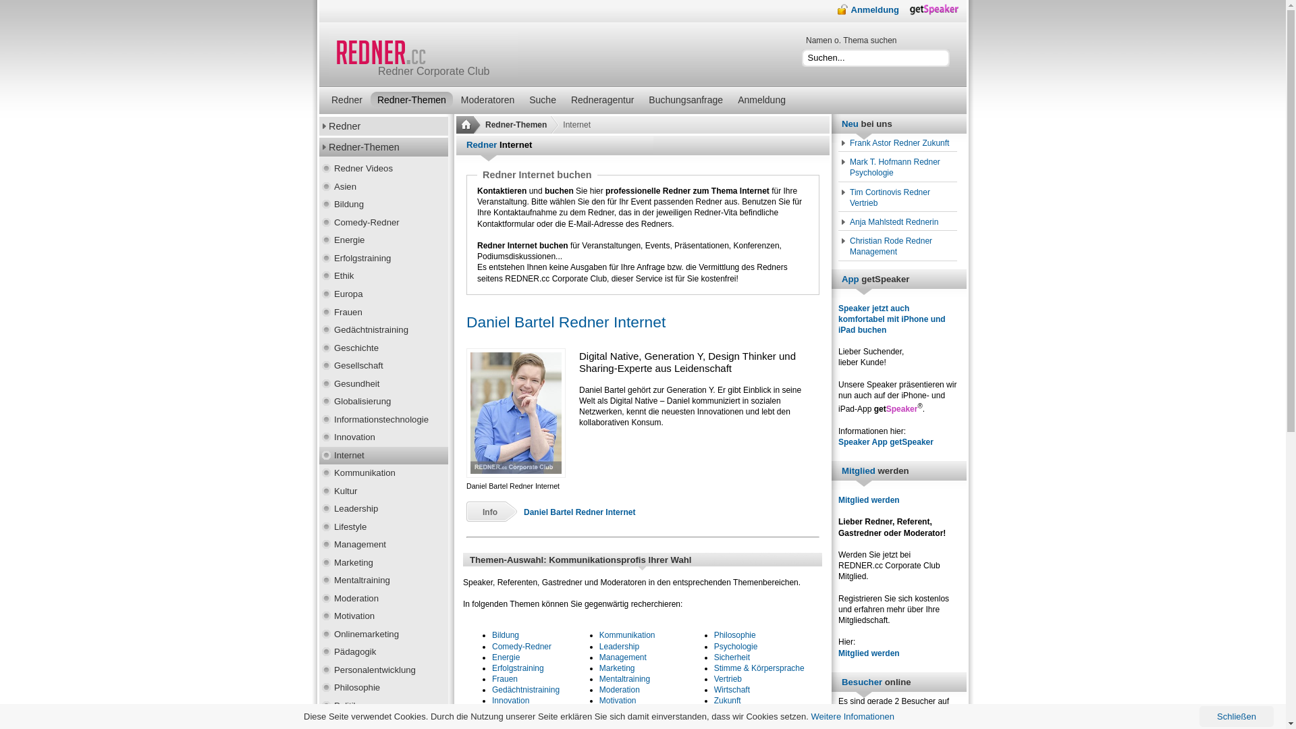  I want to click on Marketing, so click(383, 563).